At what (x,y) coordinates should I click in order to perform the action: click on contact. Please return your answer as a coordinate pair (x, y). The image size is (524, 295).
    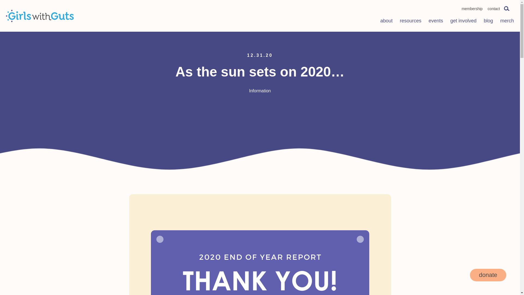
    Looking at the image, I should click on (494, 8).